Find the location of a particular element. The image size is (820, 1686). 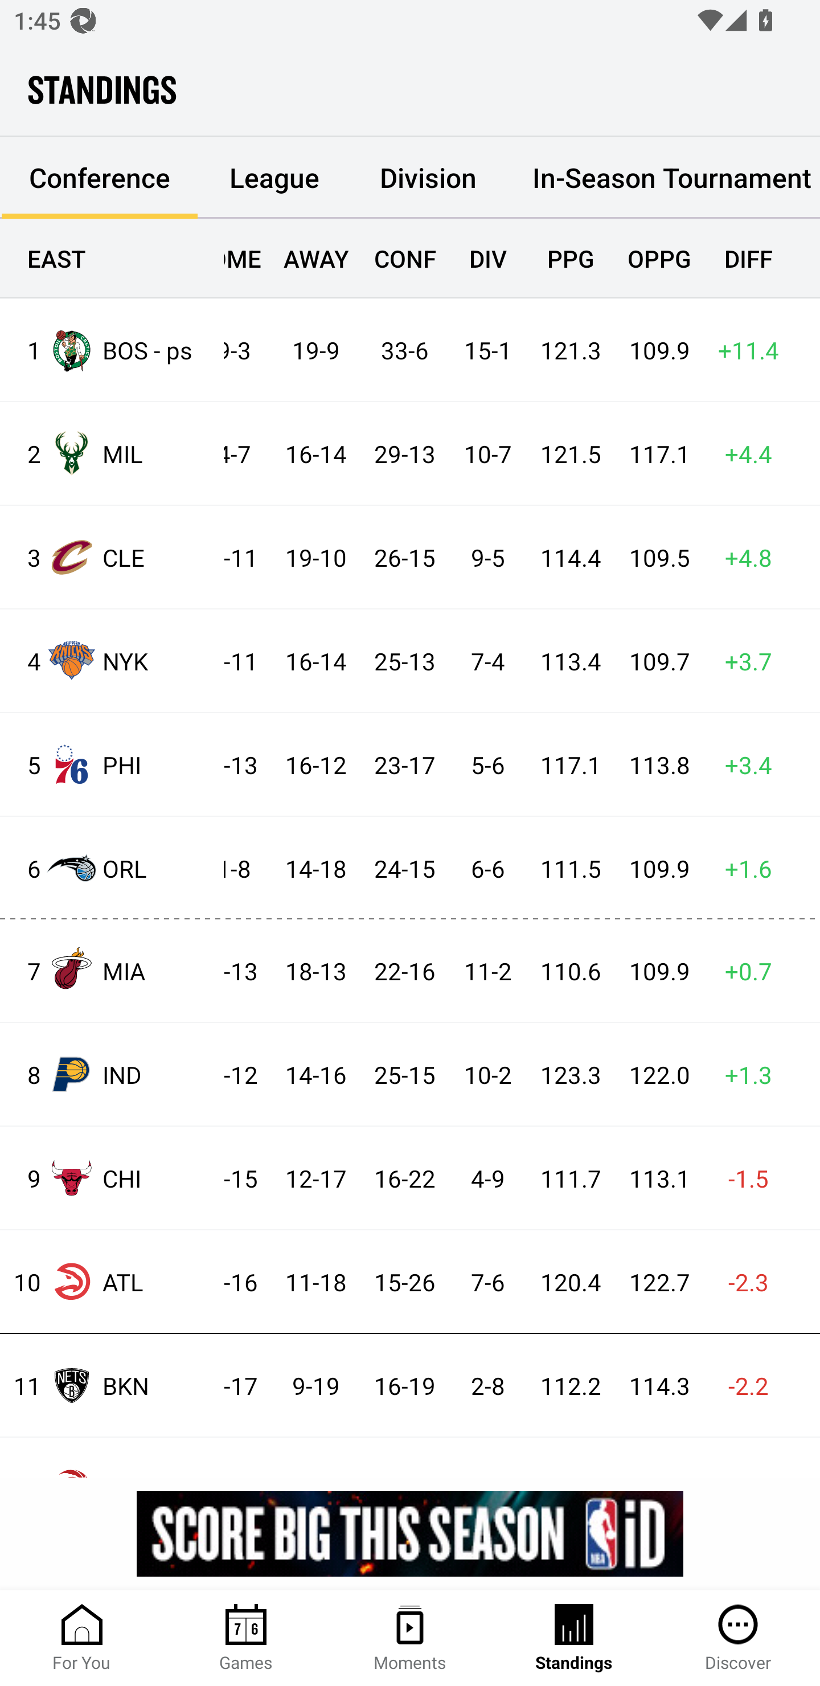

2 MIL is located at coordinates (112, 453).